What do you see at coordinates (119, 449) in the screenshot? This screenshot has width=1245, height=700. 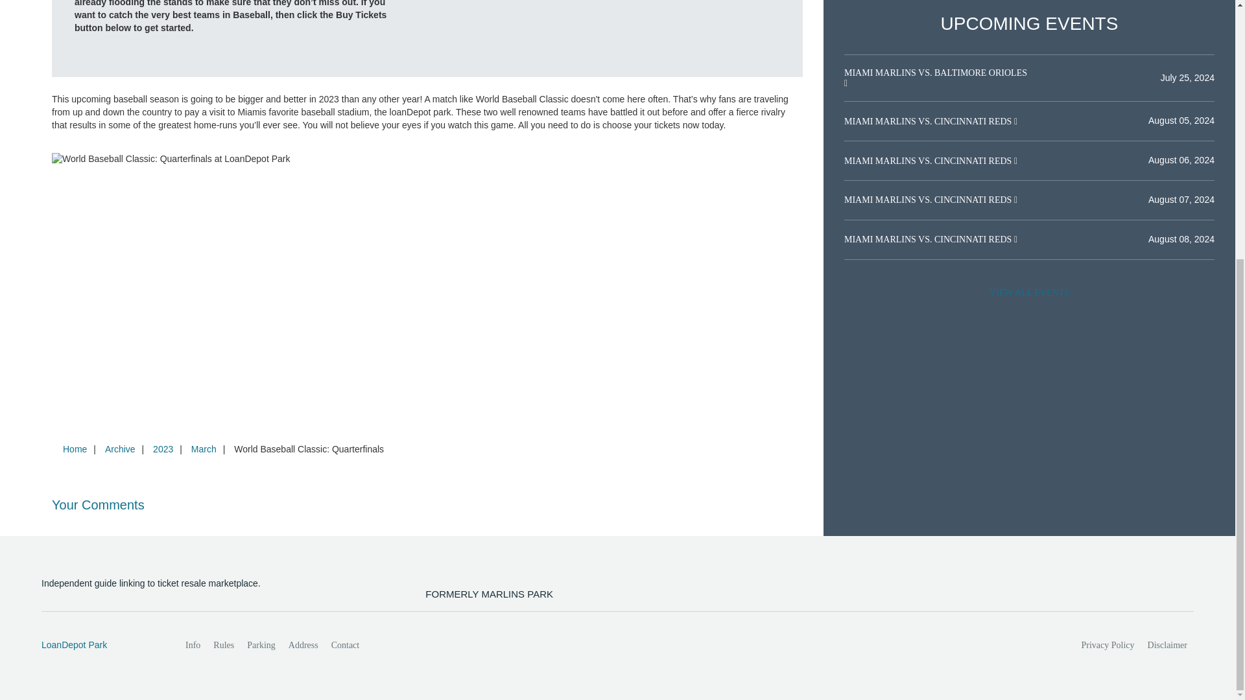 I see `Archive` at bounding box center [119, 449].